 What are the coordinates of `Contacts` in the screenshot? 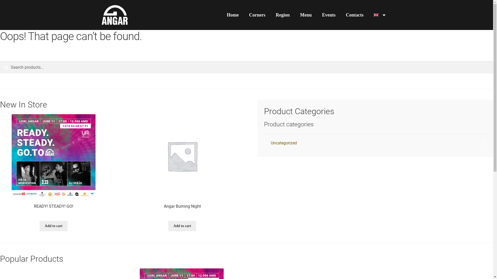 It's located at (355, 15).